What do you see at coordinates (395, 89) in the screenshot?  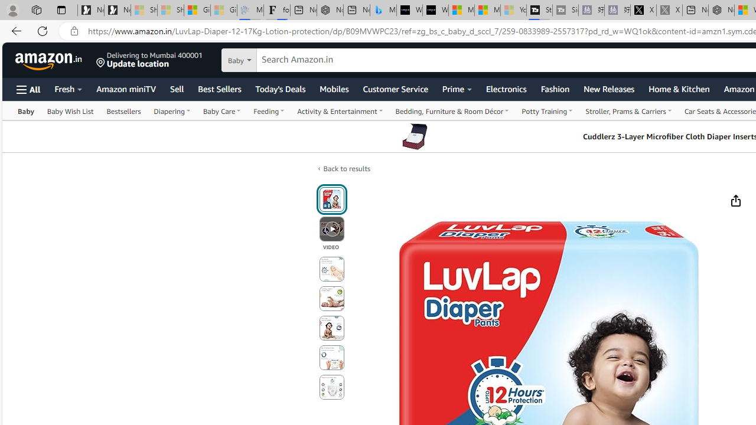 I see `Customer Service` at bounding box center [395, 89].